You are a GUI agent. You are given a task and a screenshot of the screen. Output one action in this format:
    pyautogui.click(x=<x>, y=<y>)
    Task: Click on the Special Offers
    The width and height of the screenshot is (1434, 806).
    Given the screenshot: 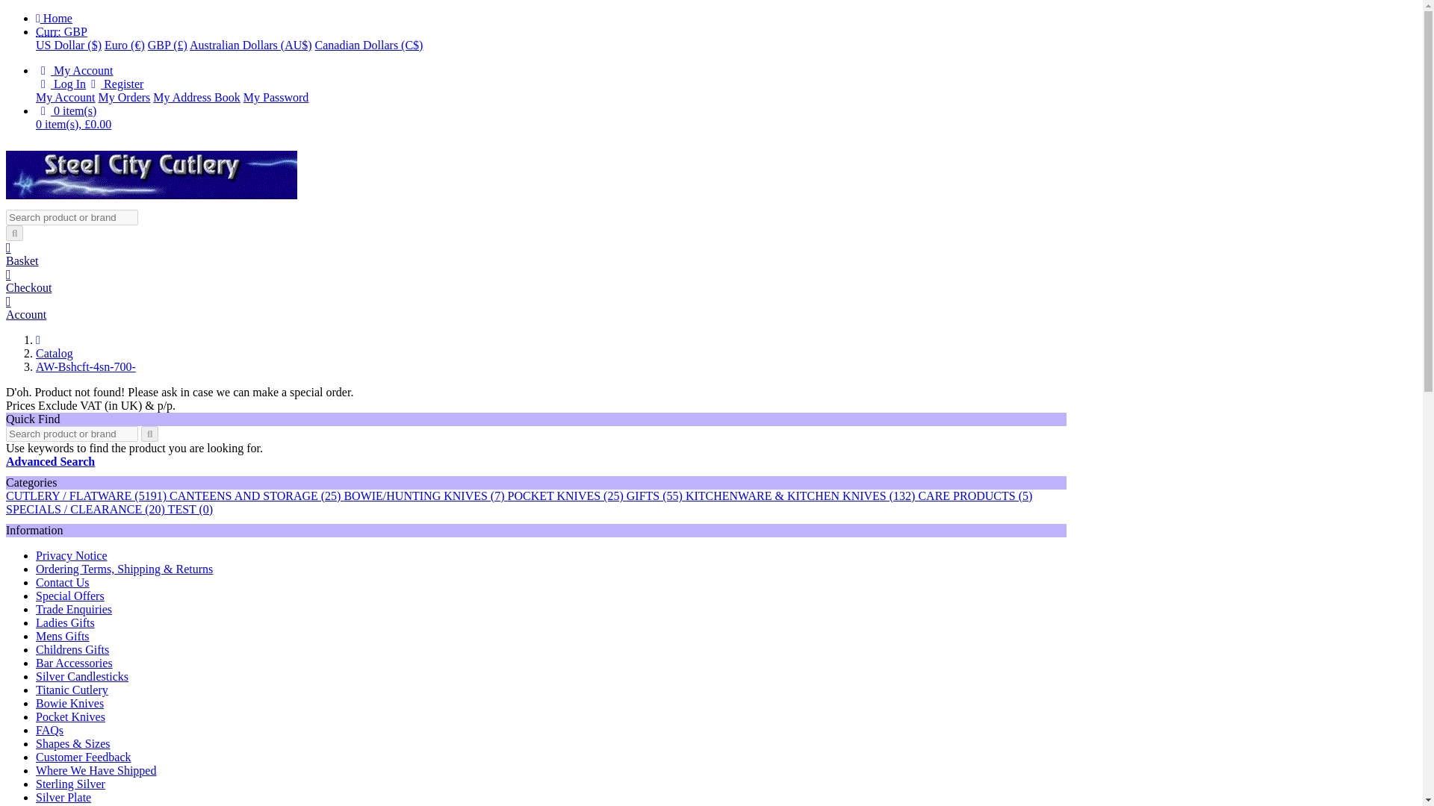 What is the action you would take?
    pyautogui.click(x=70, y=596)
    